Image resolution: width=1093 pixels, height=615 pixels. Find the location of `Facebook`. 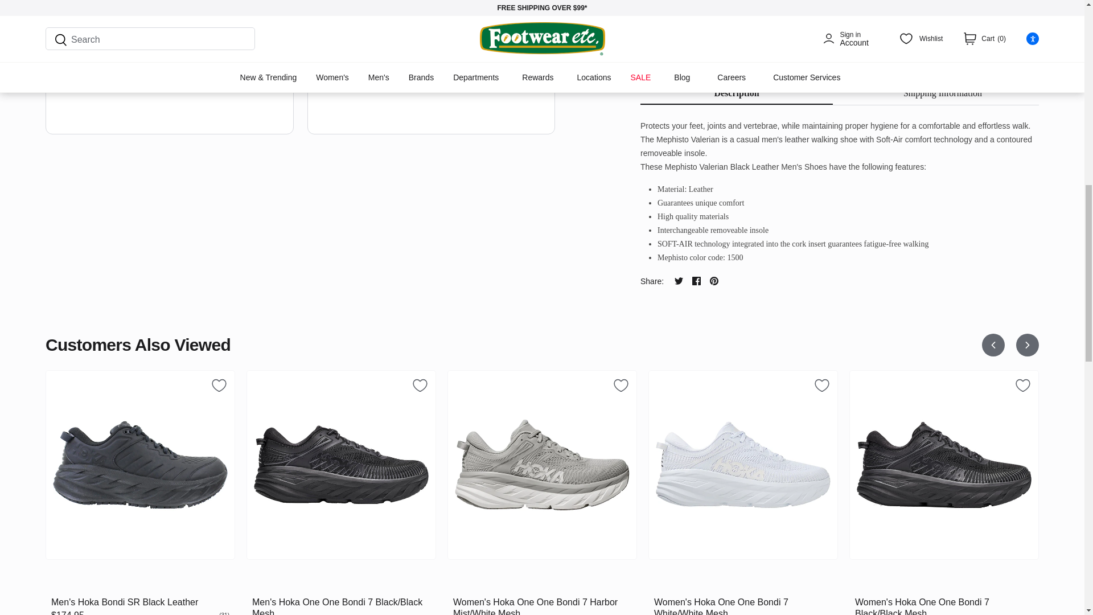

Facebook is located at coordinates (696, 281).